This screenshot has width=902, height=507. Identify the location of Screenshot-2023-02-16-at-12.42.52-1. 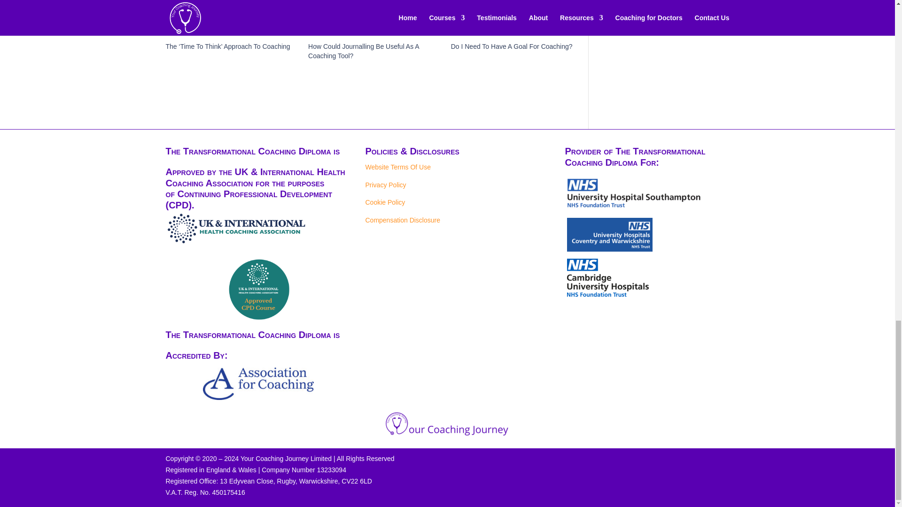
(610, 235).